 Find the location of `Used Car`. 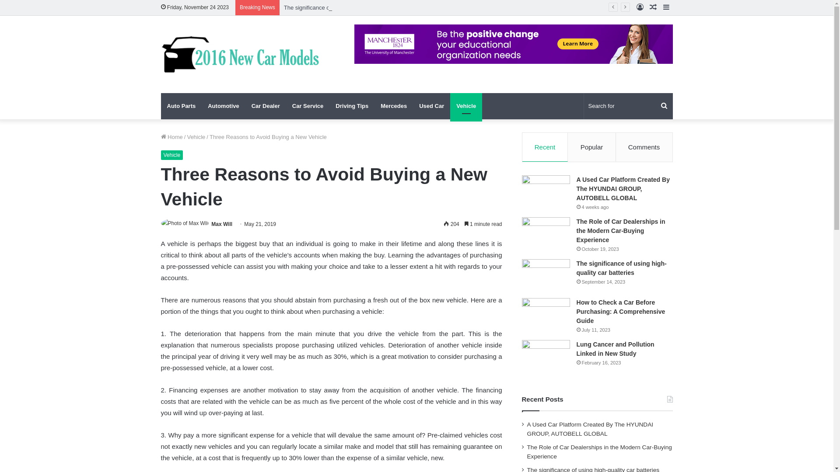

Used Car is located at coordinates (431, 106).